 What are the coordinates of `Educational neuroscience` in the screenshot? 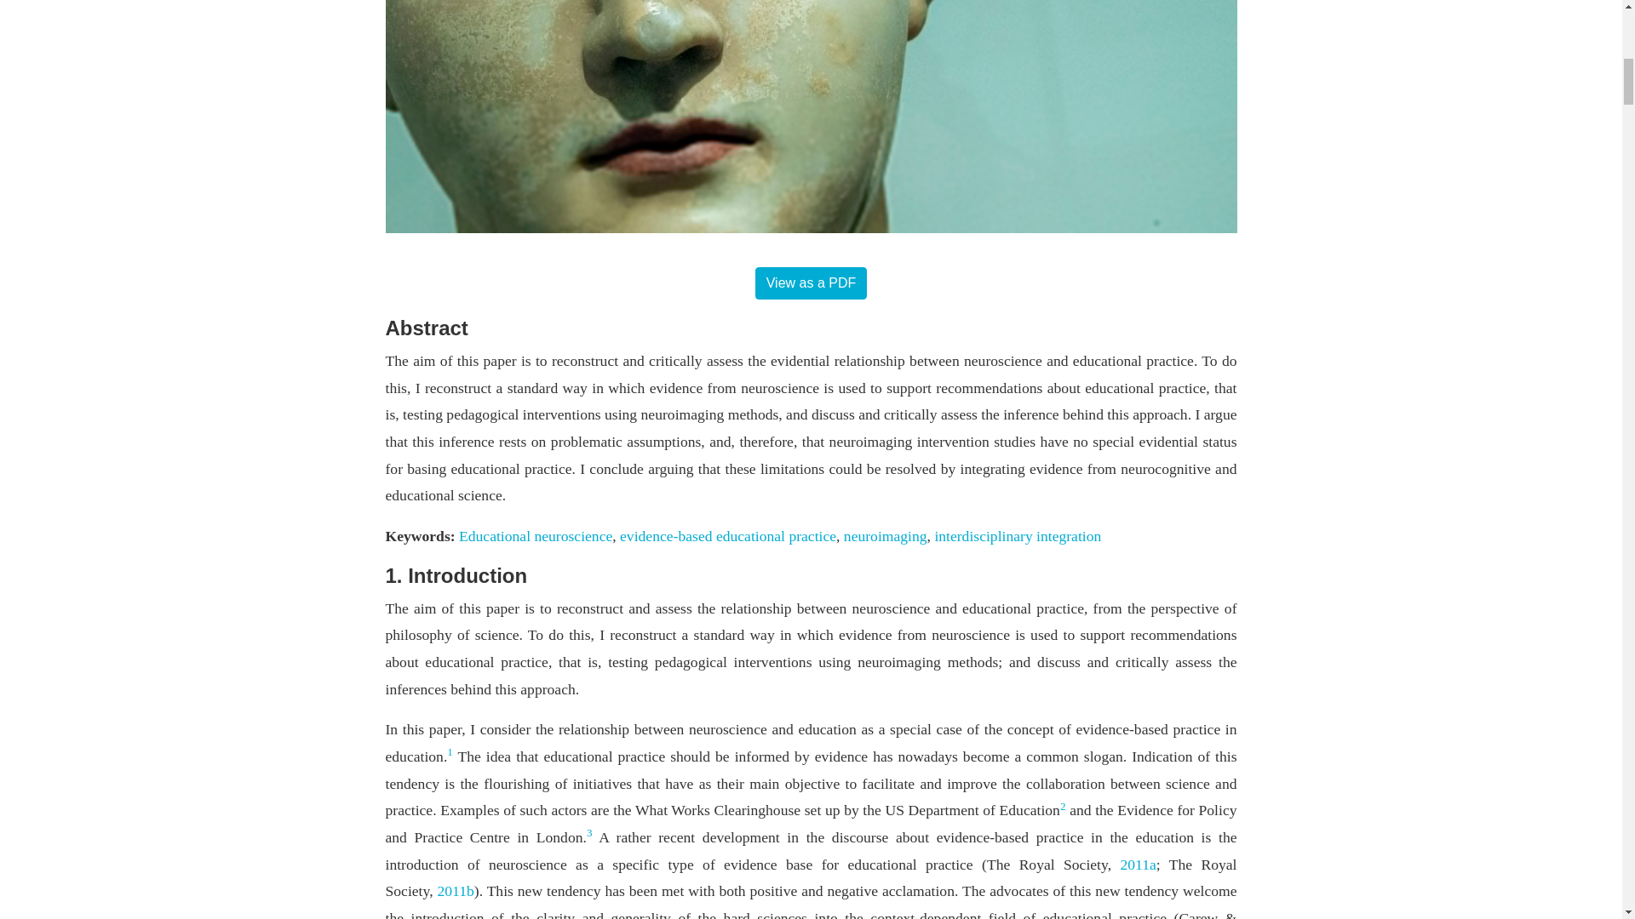 It's located at (535, 536).